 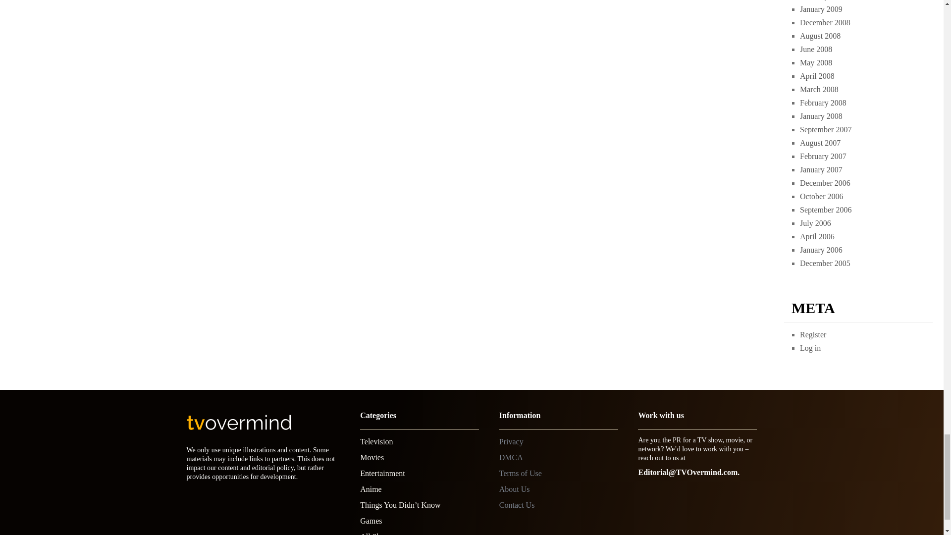 What do you see at coordinates (376, 441) in the screenshot?
I see `TV News` at bounding box center [376, 441].